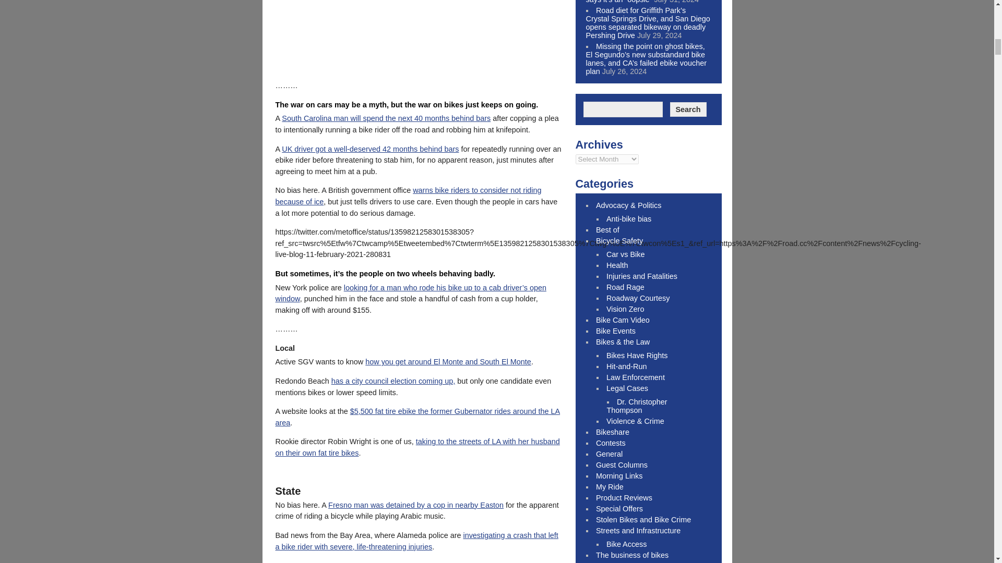 This screenshot has width=1002, height=563. What do you see at coordinates (416, 505) in the screenshot?
I see `Fresno man was detained by a cop in nearby Easton` at bounding box center [416, 505].